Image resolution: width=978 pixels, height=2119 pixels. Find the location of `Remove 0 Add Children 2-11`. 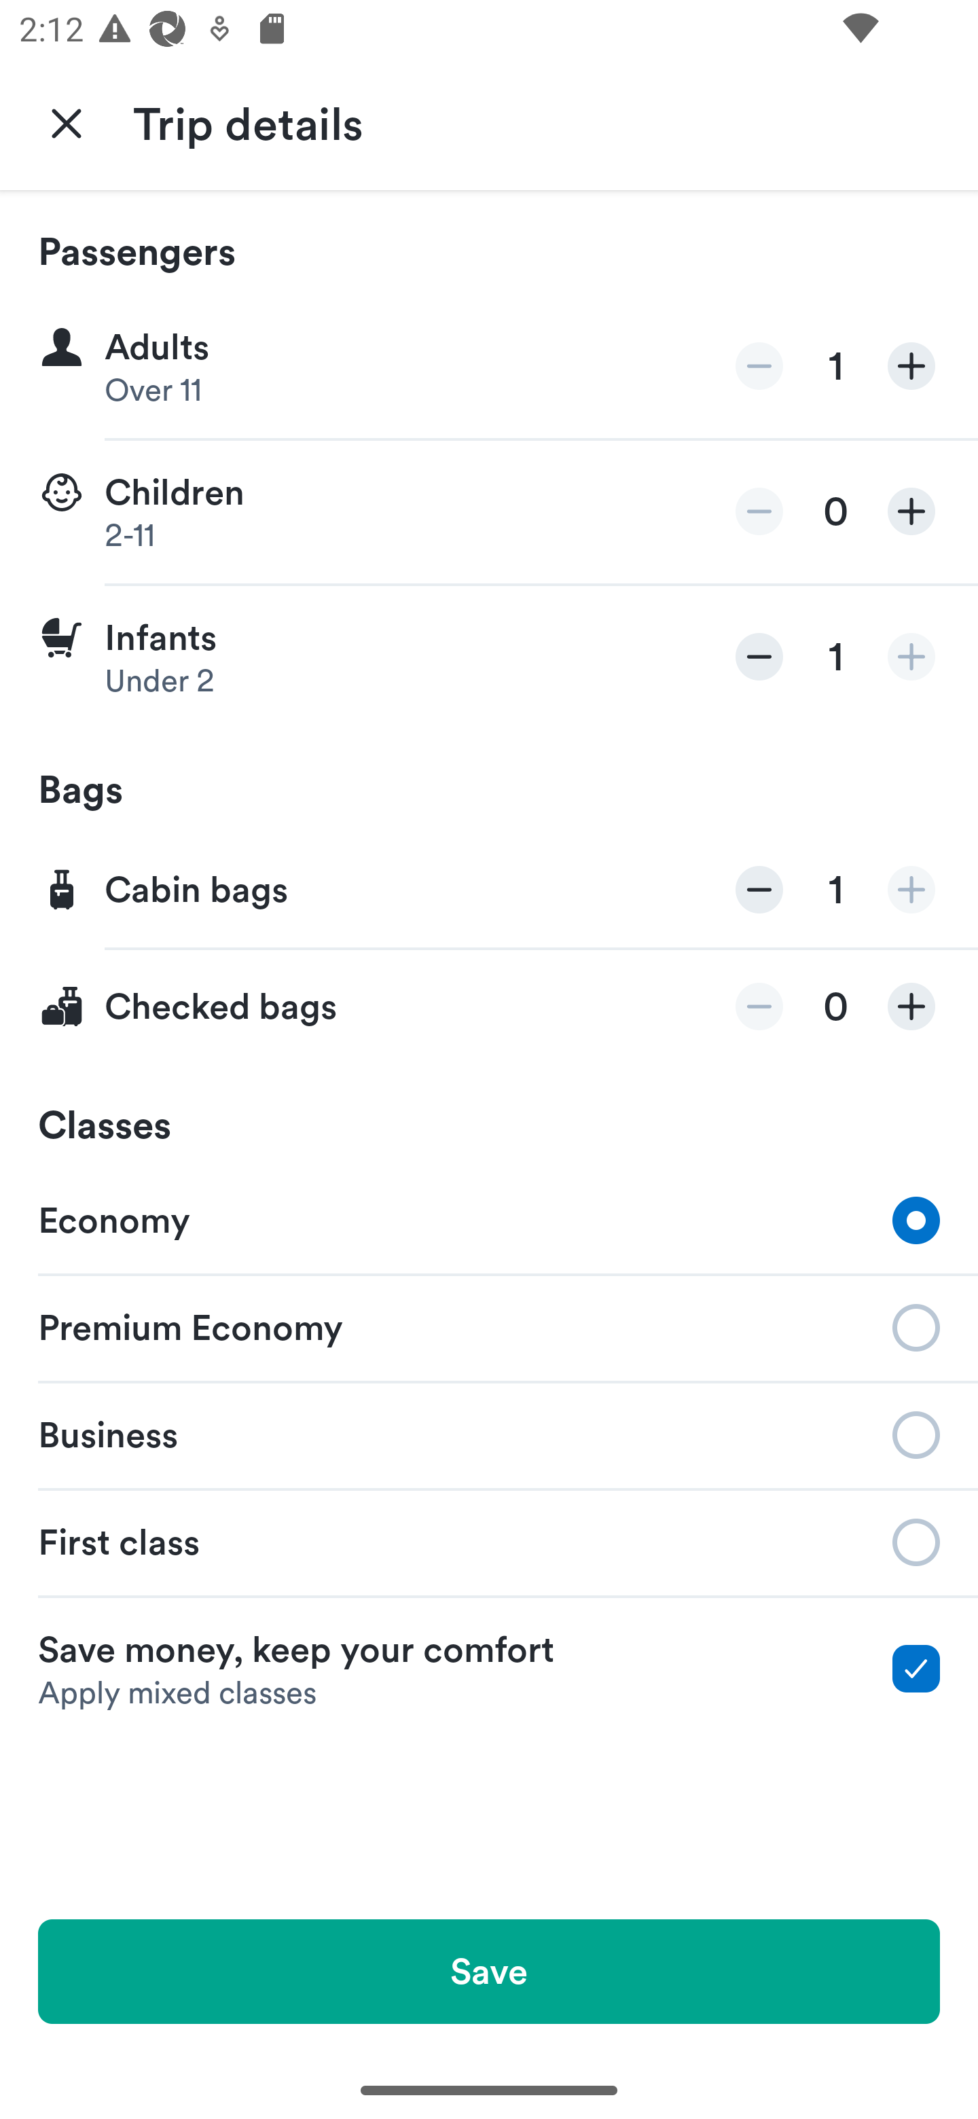

Remove 0 Add Children 2-11 is located at coordinates (489, 512).